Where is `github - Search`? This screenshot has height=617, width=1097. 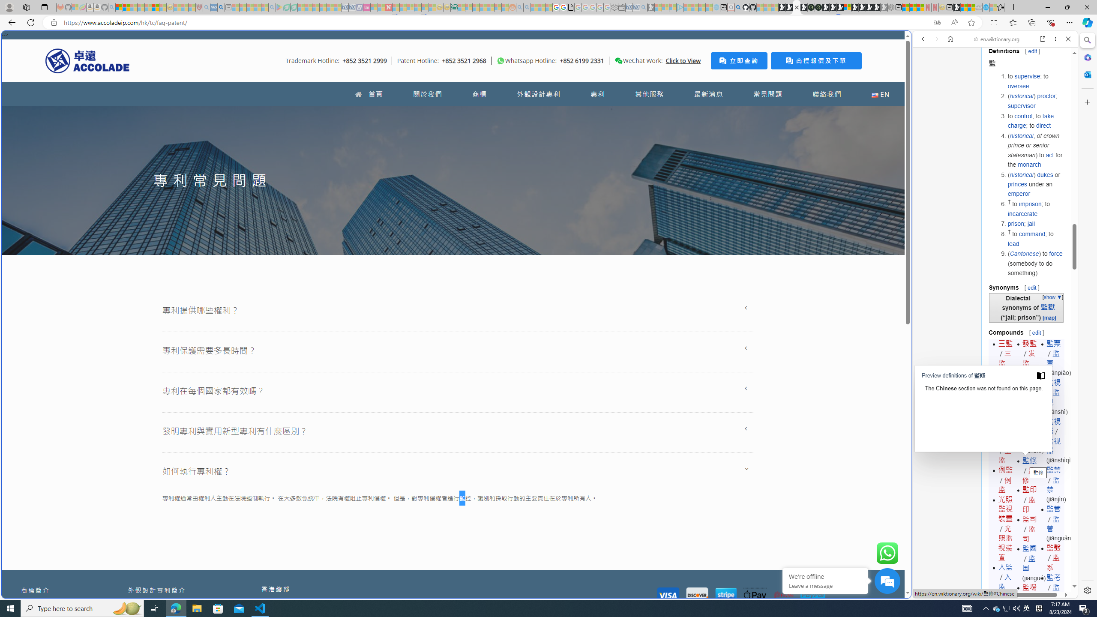
github - Search is located at coordinates (738, 7).